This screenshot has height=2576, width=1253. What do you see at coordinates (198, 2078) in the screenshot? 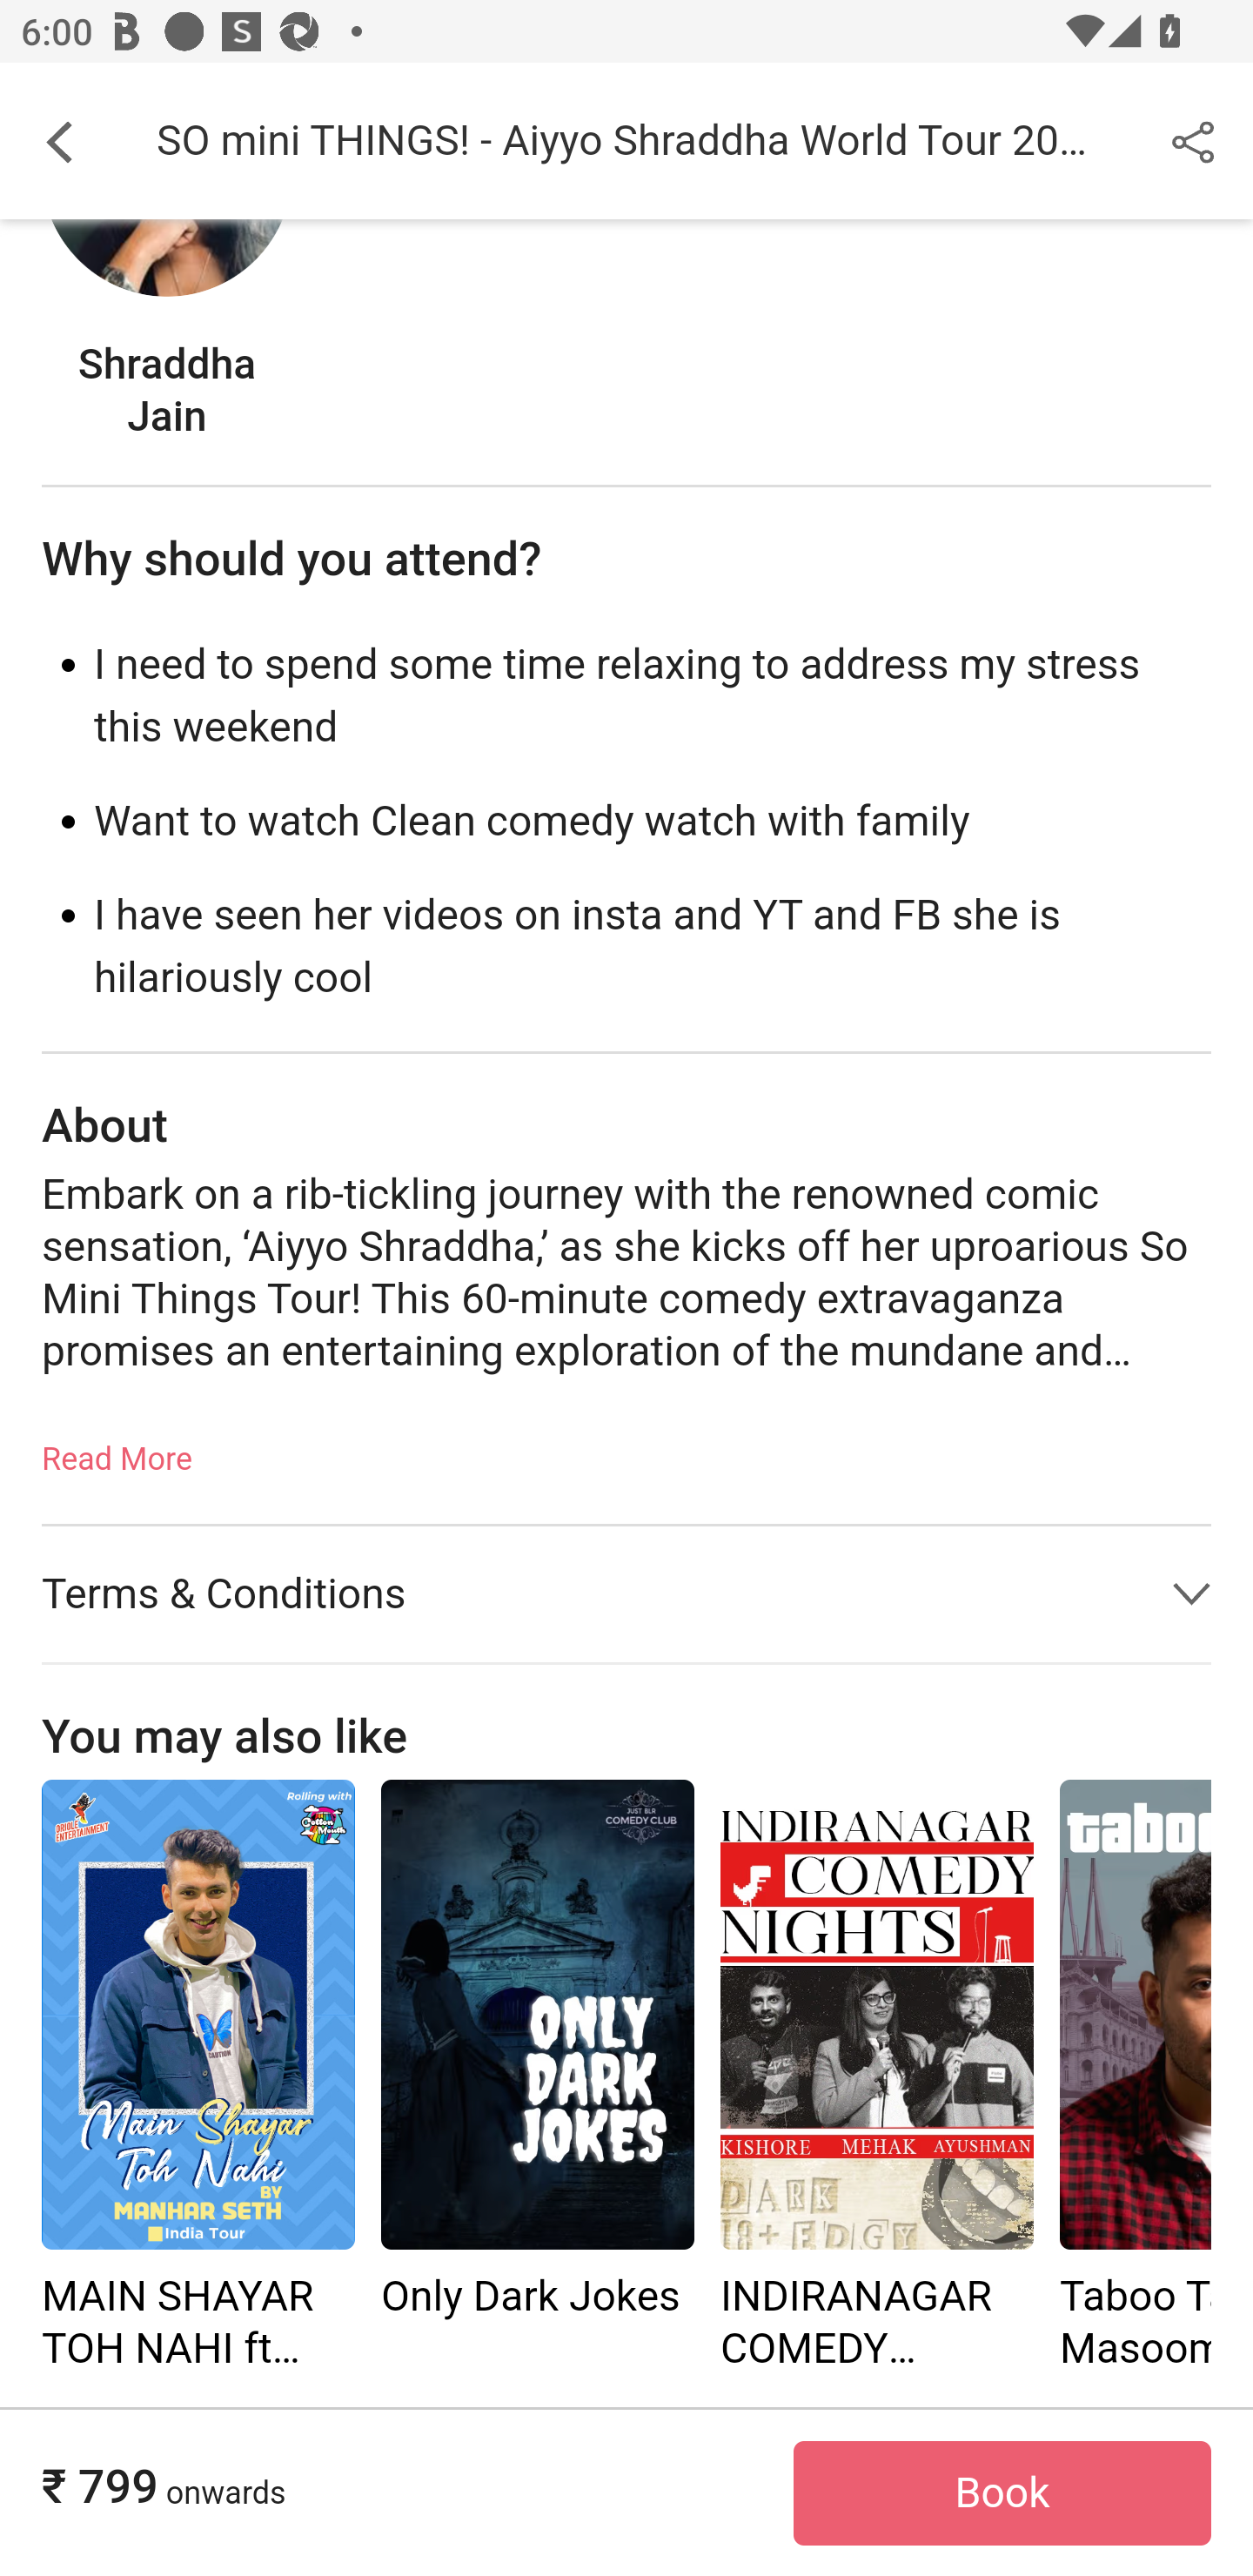
I see `MAIN SHAYAR TOH NAHI ft Manhar Seth` at bounding box center [198, 2078].